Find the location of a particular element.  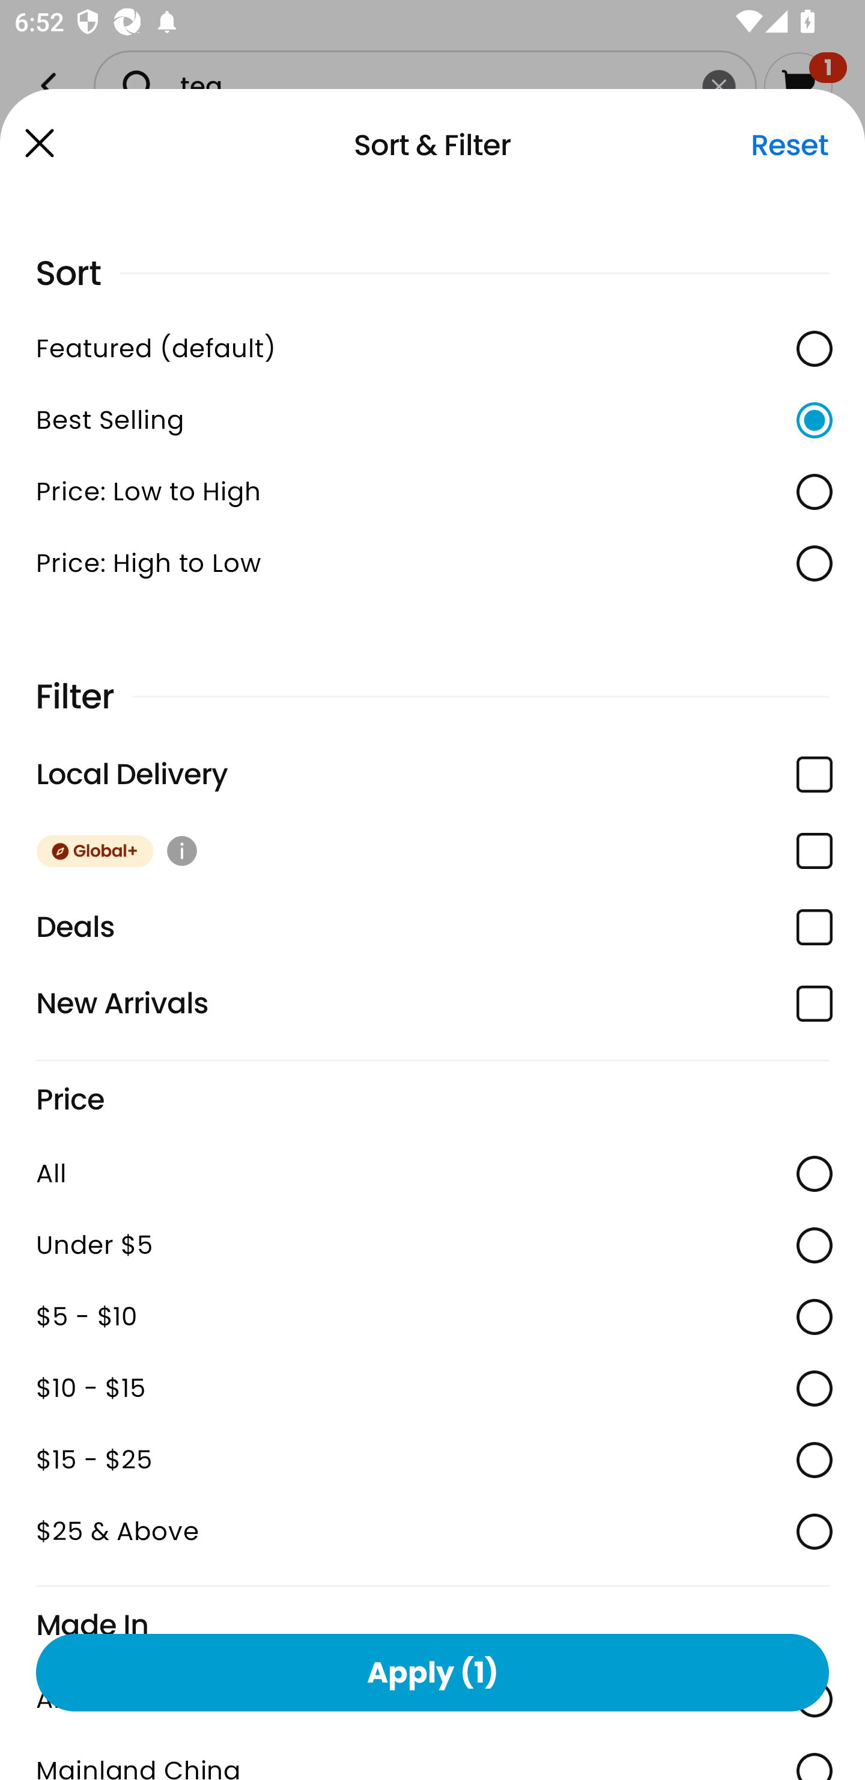

Apply (1) is located at coordinates (432, 1672).